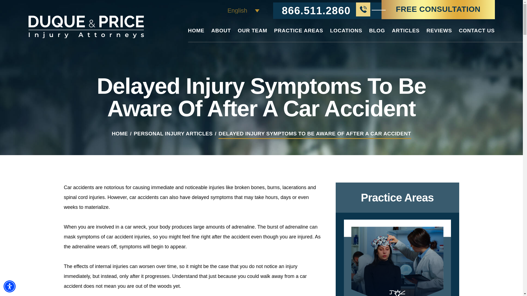  Describe the element at coordinates (196, 35) in the screenshot. I see `HOME` at that location.